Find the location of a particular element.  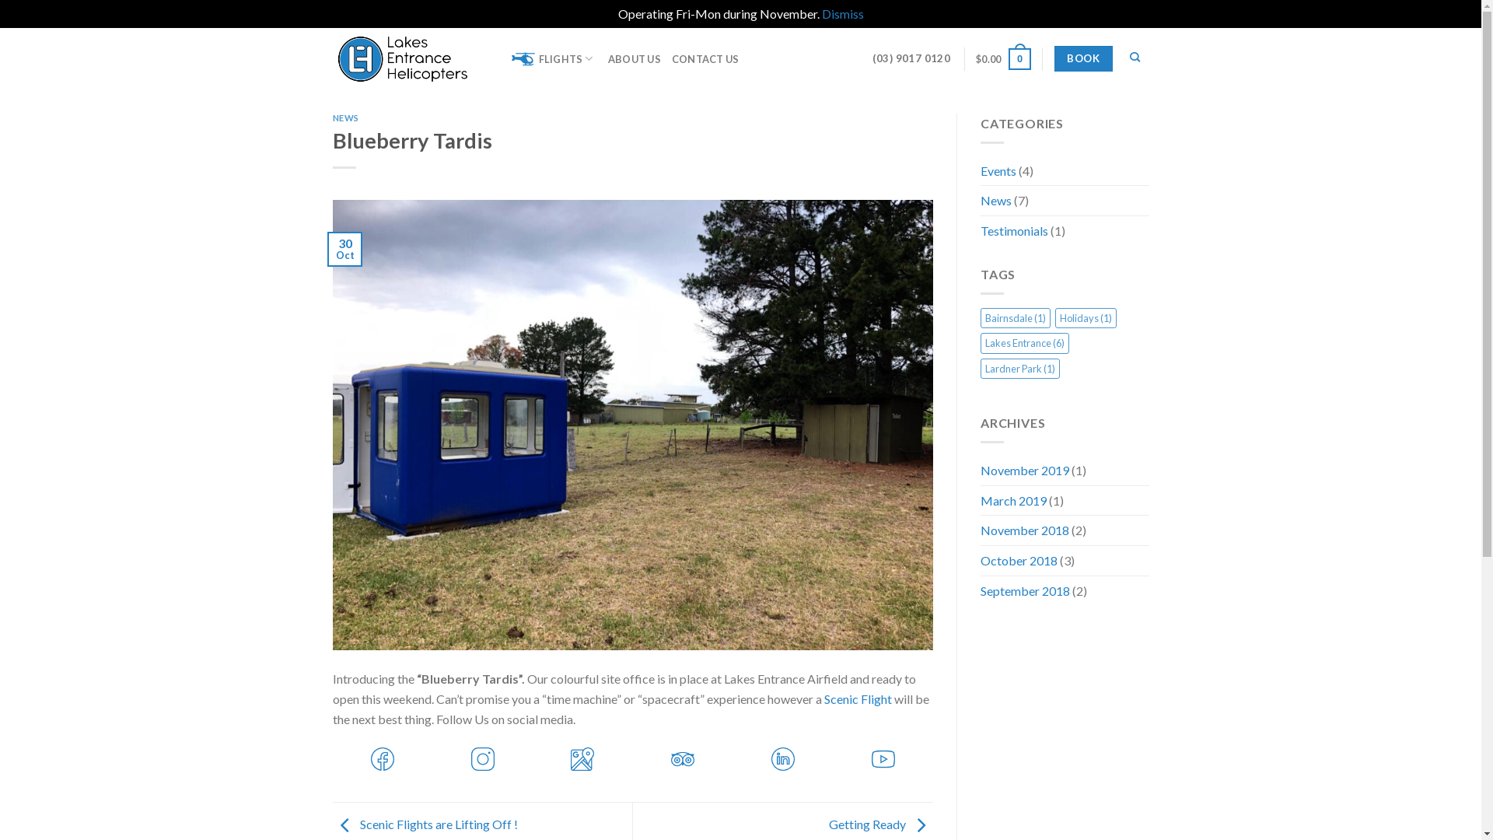

FLIGHTS is located at coordinates (554, 59).